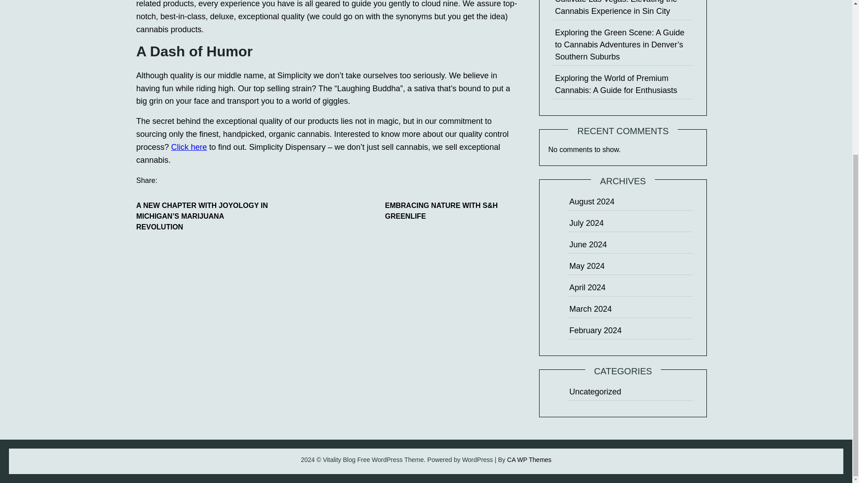 The image size is (859, 483). Describe the element at coordinates (587, 287) in the screenshot. I see `April 2024` at that location.